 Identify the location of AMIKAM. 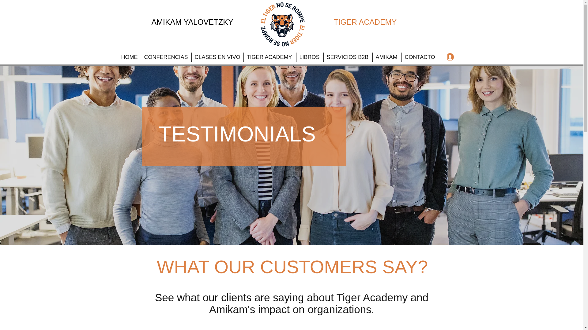
(387, 57).